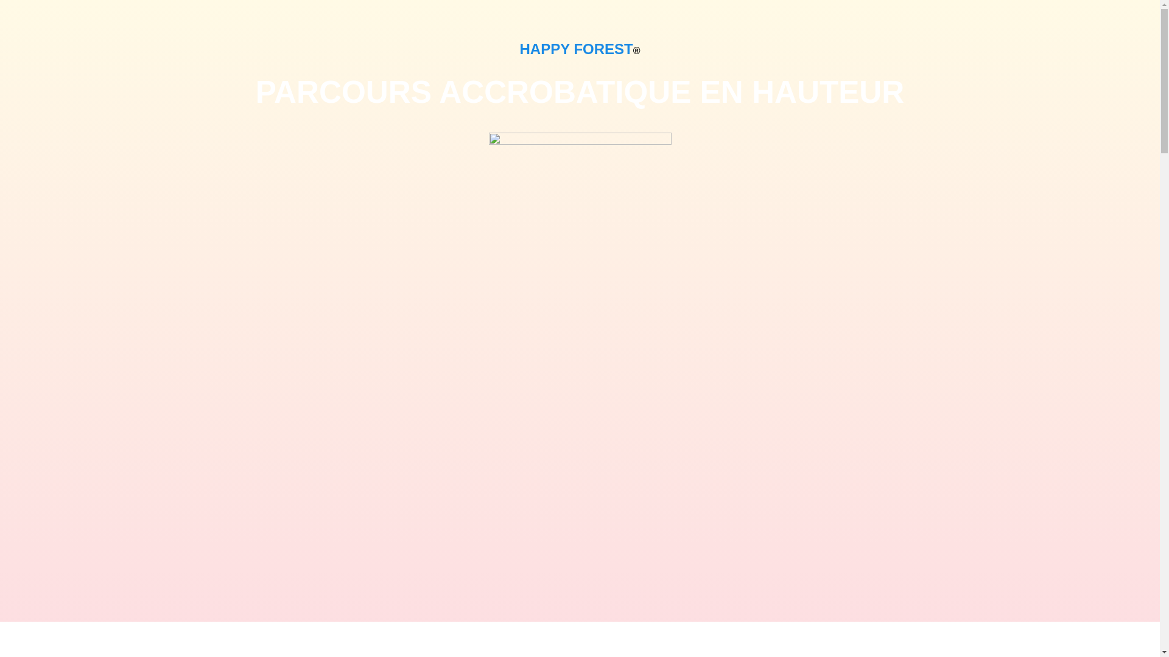 The height and width of the screenshot is (657, 1169). Describe the element at coordinates (284, 455) in the screenshot. I see `Laser game` at that location.